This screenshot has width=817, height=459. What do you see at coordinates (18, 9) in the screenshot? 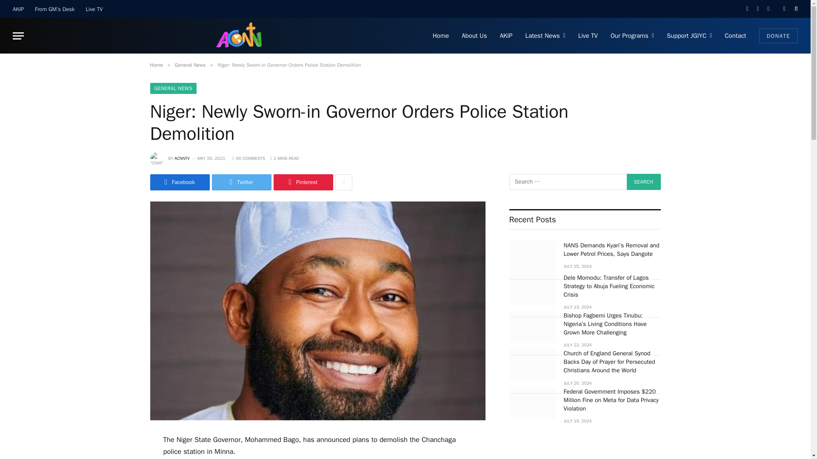
I see `AKIP` at bounding box center [18, 9].